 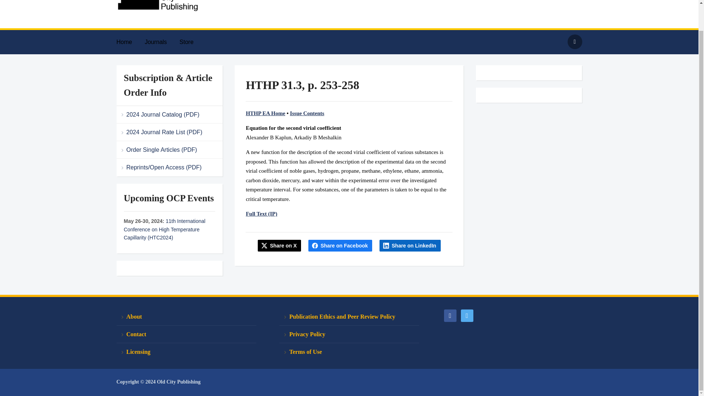 I want to click on Store, so click(x=192, y=42).